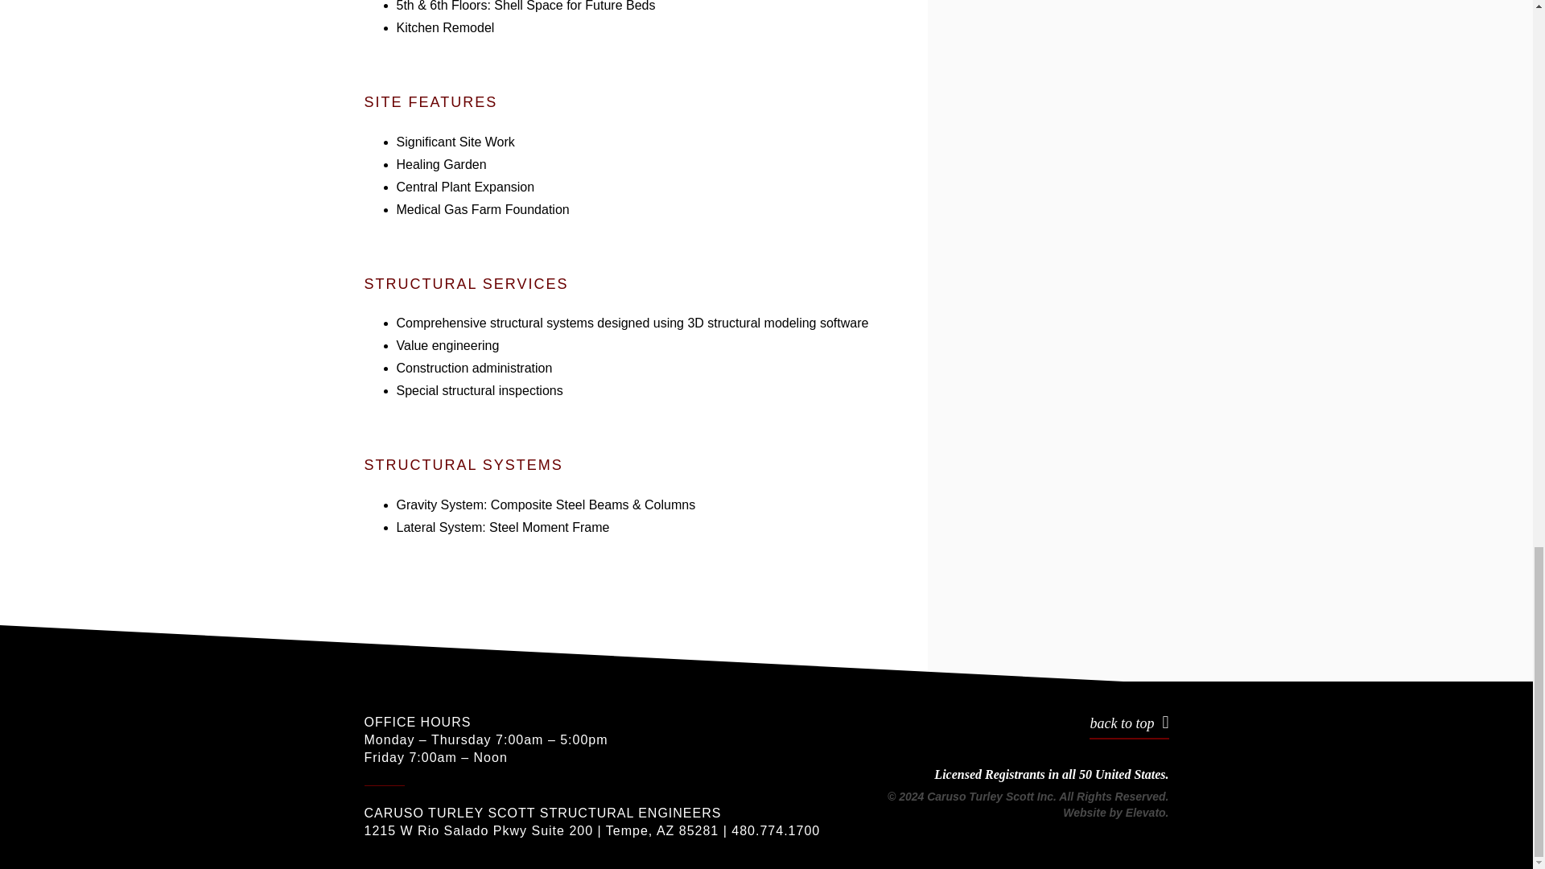 The height and width of the screenshot is (869, 1545). I want to click on 480.774.1700, so click(776, 830).